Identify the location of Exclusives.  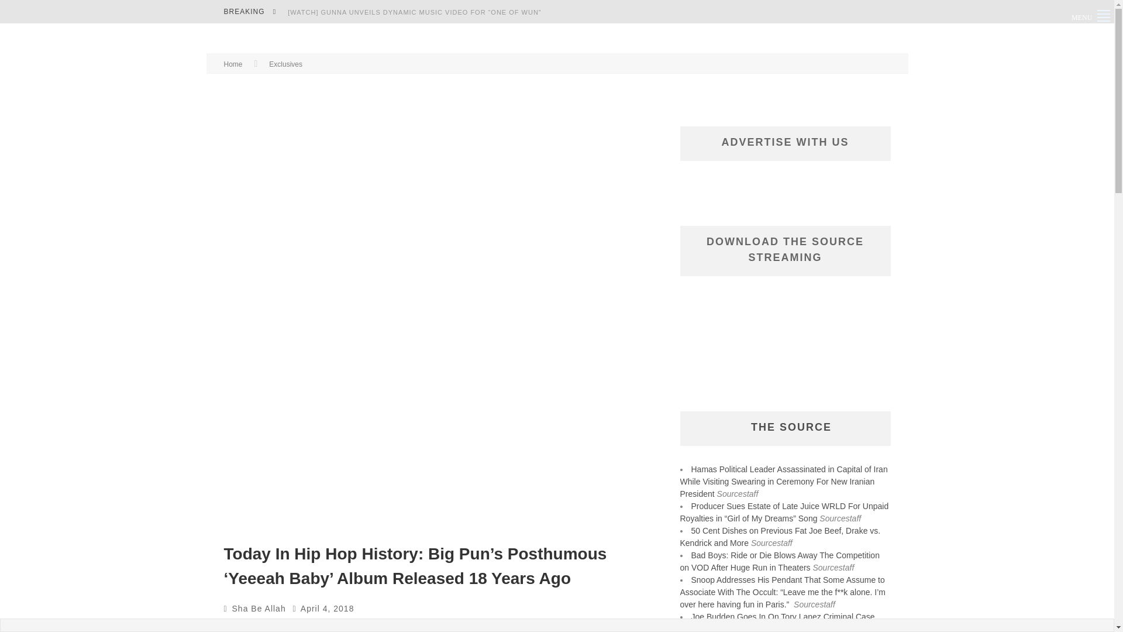
(285, 64).